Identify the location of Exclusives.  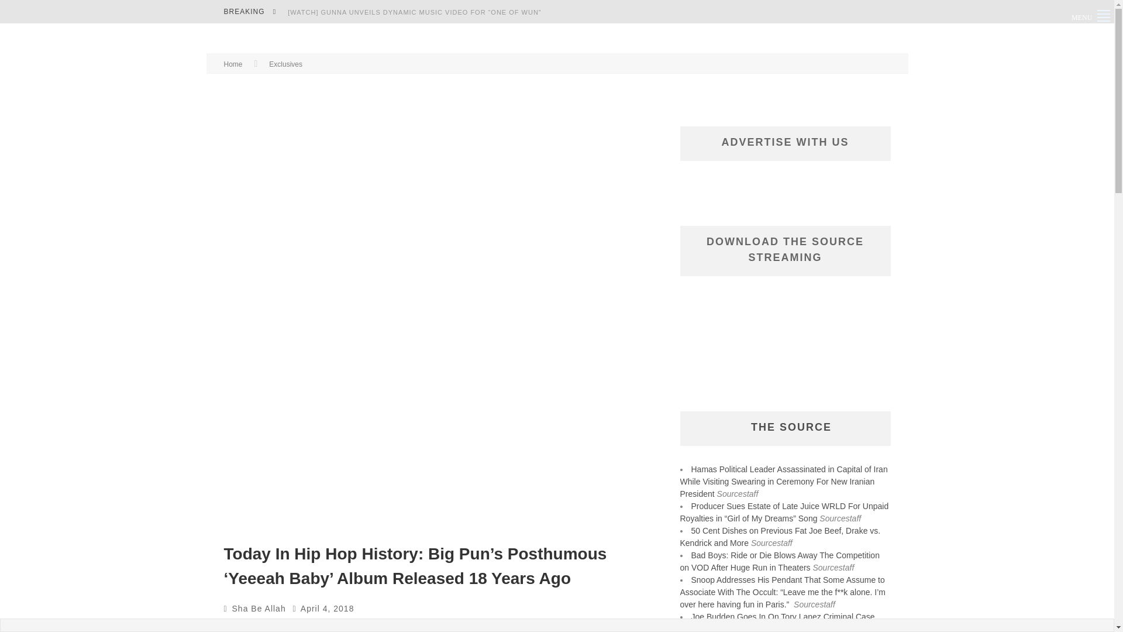
(285, 64).